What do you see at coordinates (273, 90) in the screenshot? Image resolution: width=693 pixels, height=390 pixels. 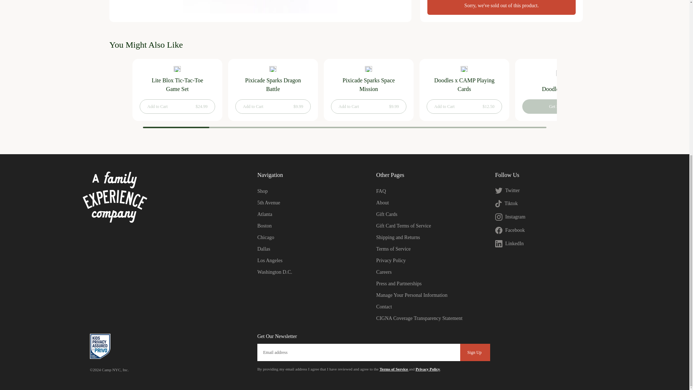 I see `Pixicade Sparks Dragon Battle` at bounding box center [273, 90].